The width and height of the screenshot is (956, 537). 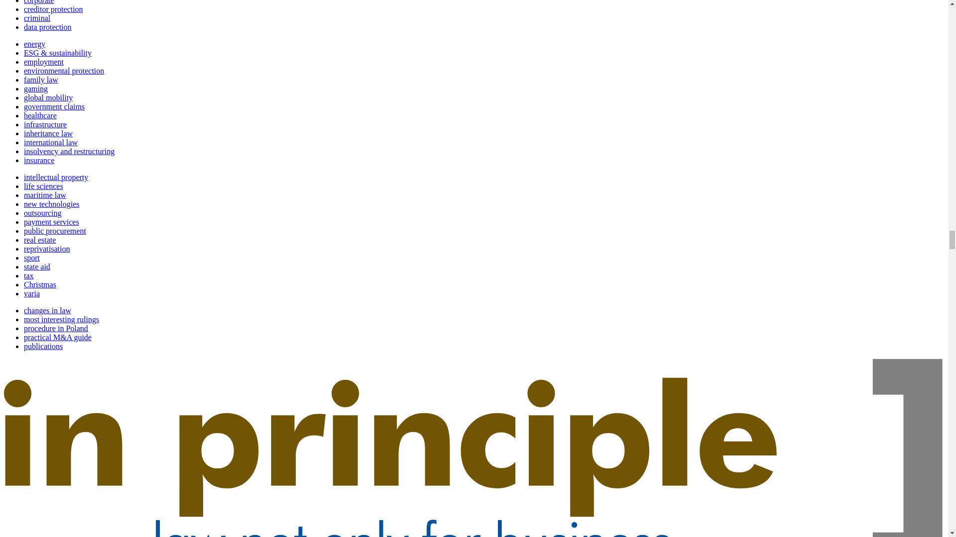 What do you see at coordinates (41, 80) in the screenshot?
I see `family law` at bounding box center [41, 80].